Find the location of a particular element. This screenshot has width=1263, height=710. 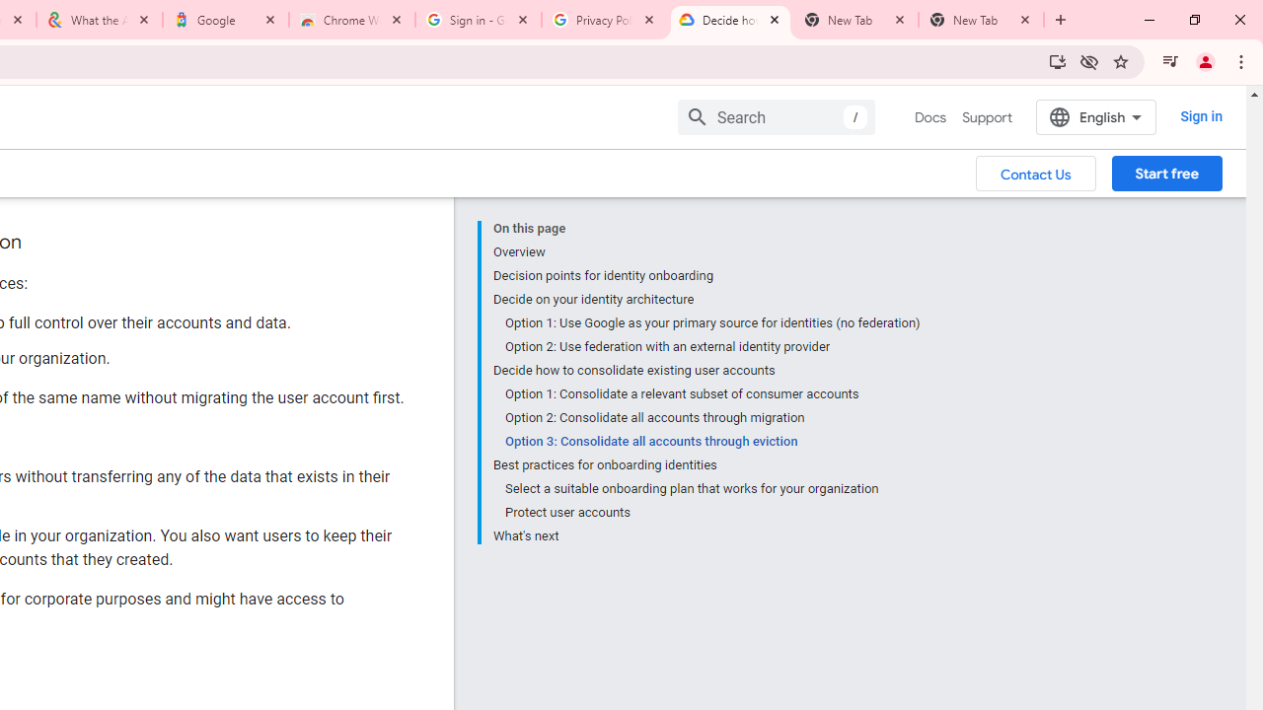

Protect user accounts is located at coordinates (712, 513).